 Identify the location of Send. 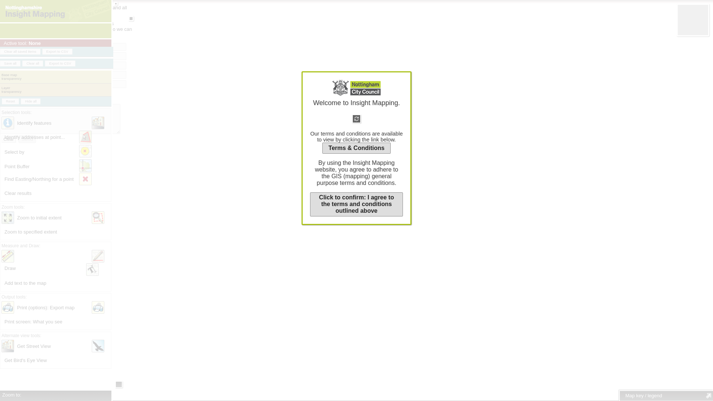
(27, 139).